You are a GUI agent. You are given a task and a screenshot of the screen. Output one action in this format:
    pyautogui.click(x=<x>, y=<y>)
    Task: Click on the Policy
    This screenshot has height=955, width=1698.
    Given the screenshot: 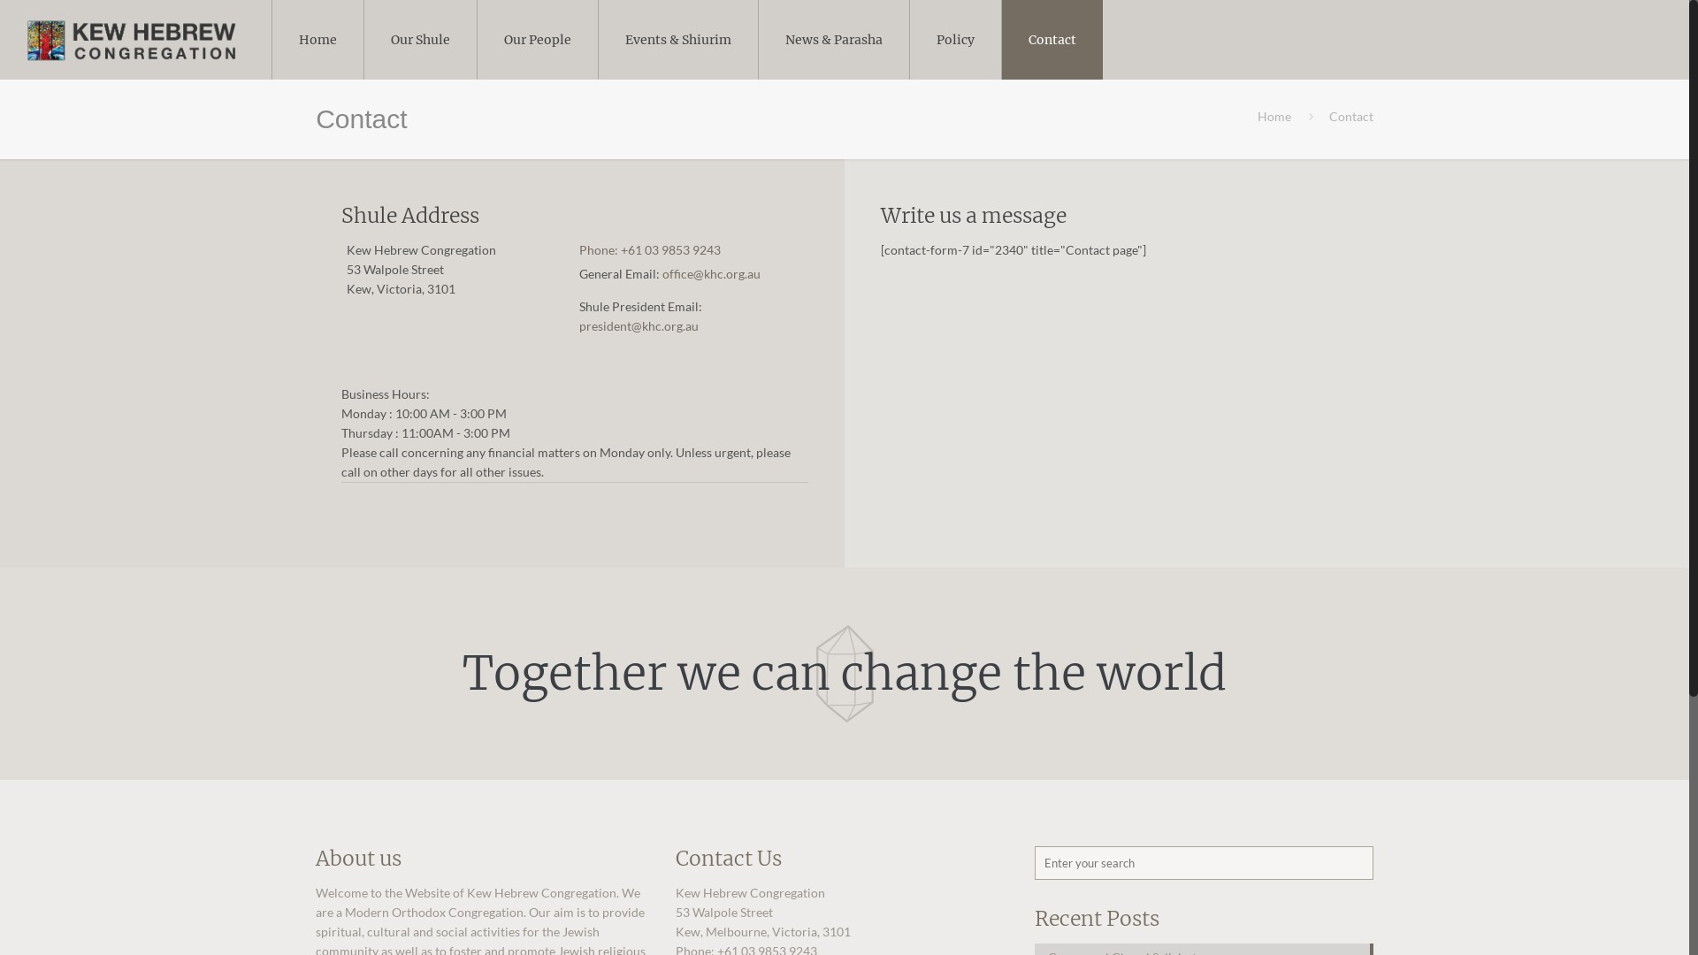 What is the action you would take?
    pyautogui.click(x=956, y=40)
    